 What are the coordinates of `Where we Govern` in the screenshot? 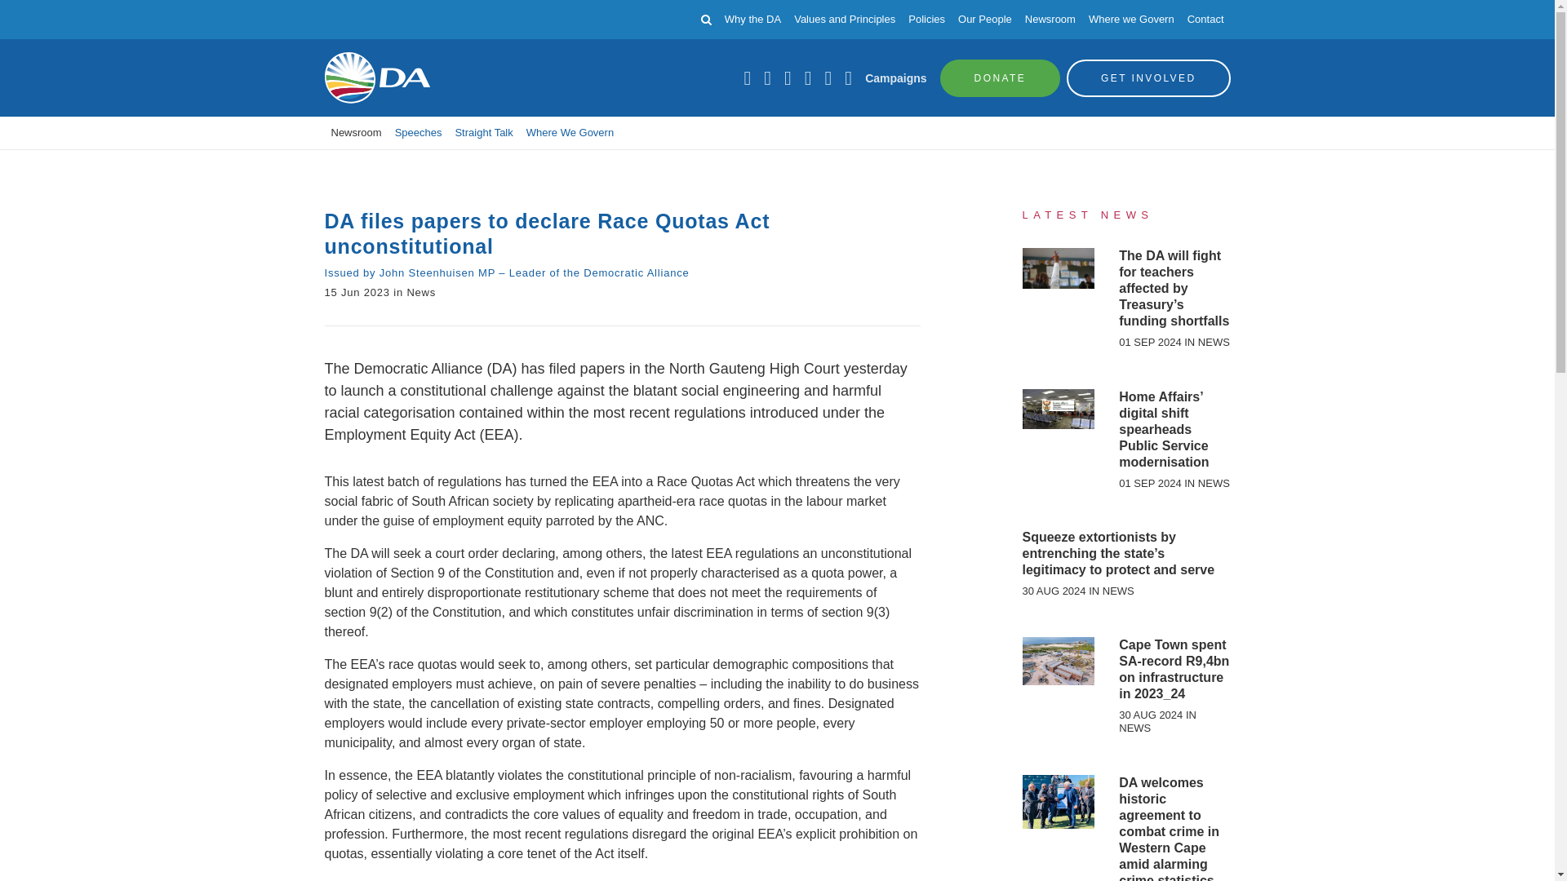 It's located at (1131, 20).